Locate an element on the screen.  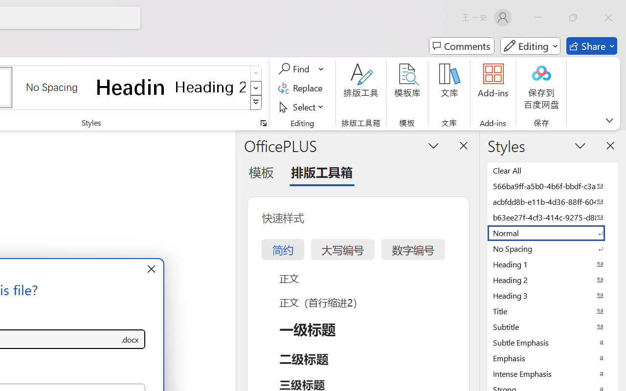
Subtle Emphasis is located at coordinates (553, 342).